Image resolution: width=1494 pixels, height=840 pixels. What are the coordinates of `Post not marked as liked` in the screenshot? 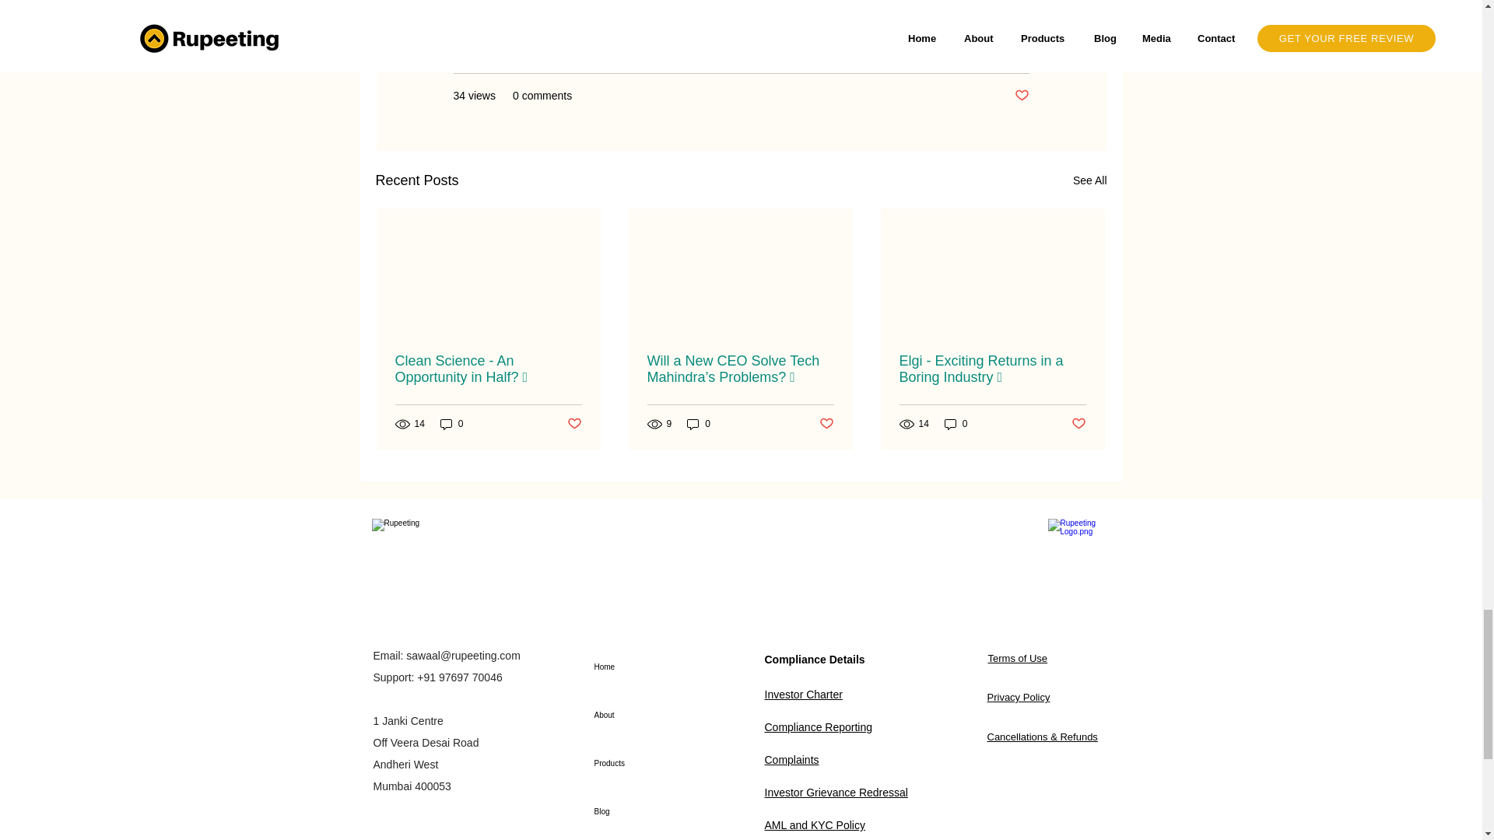 It's located at (826, 424).